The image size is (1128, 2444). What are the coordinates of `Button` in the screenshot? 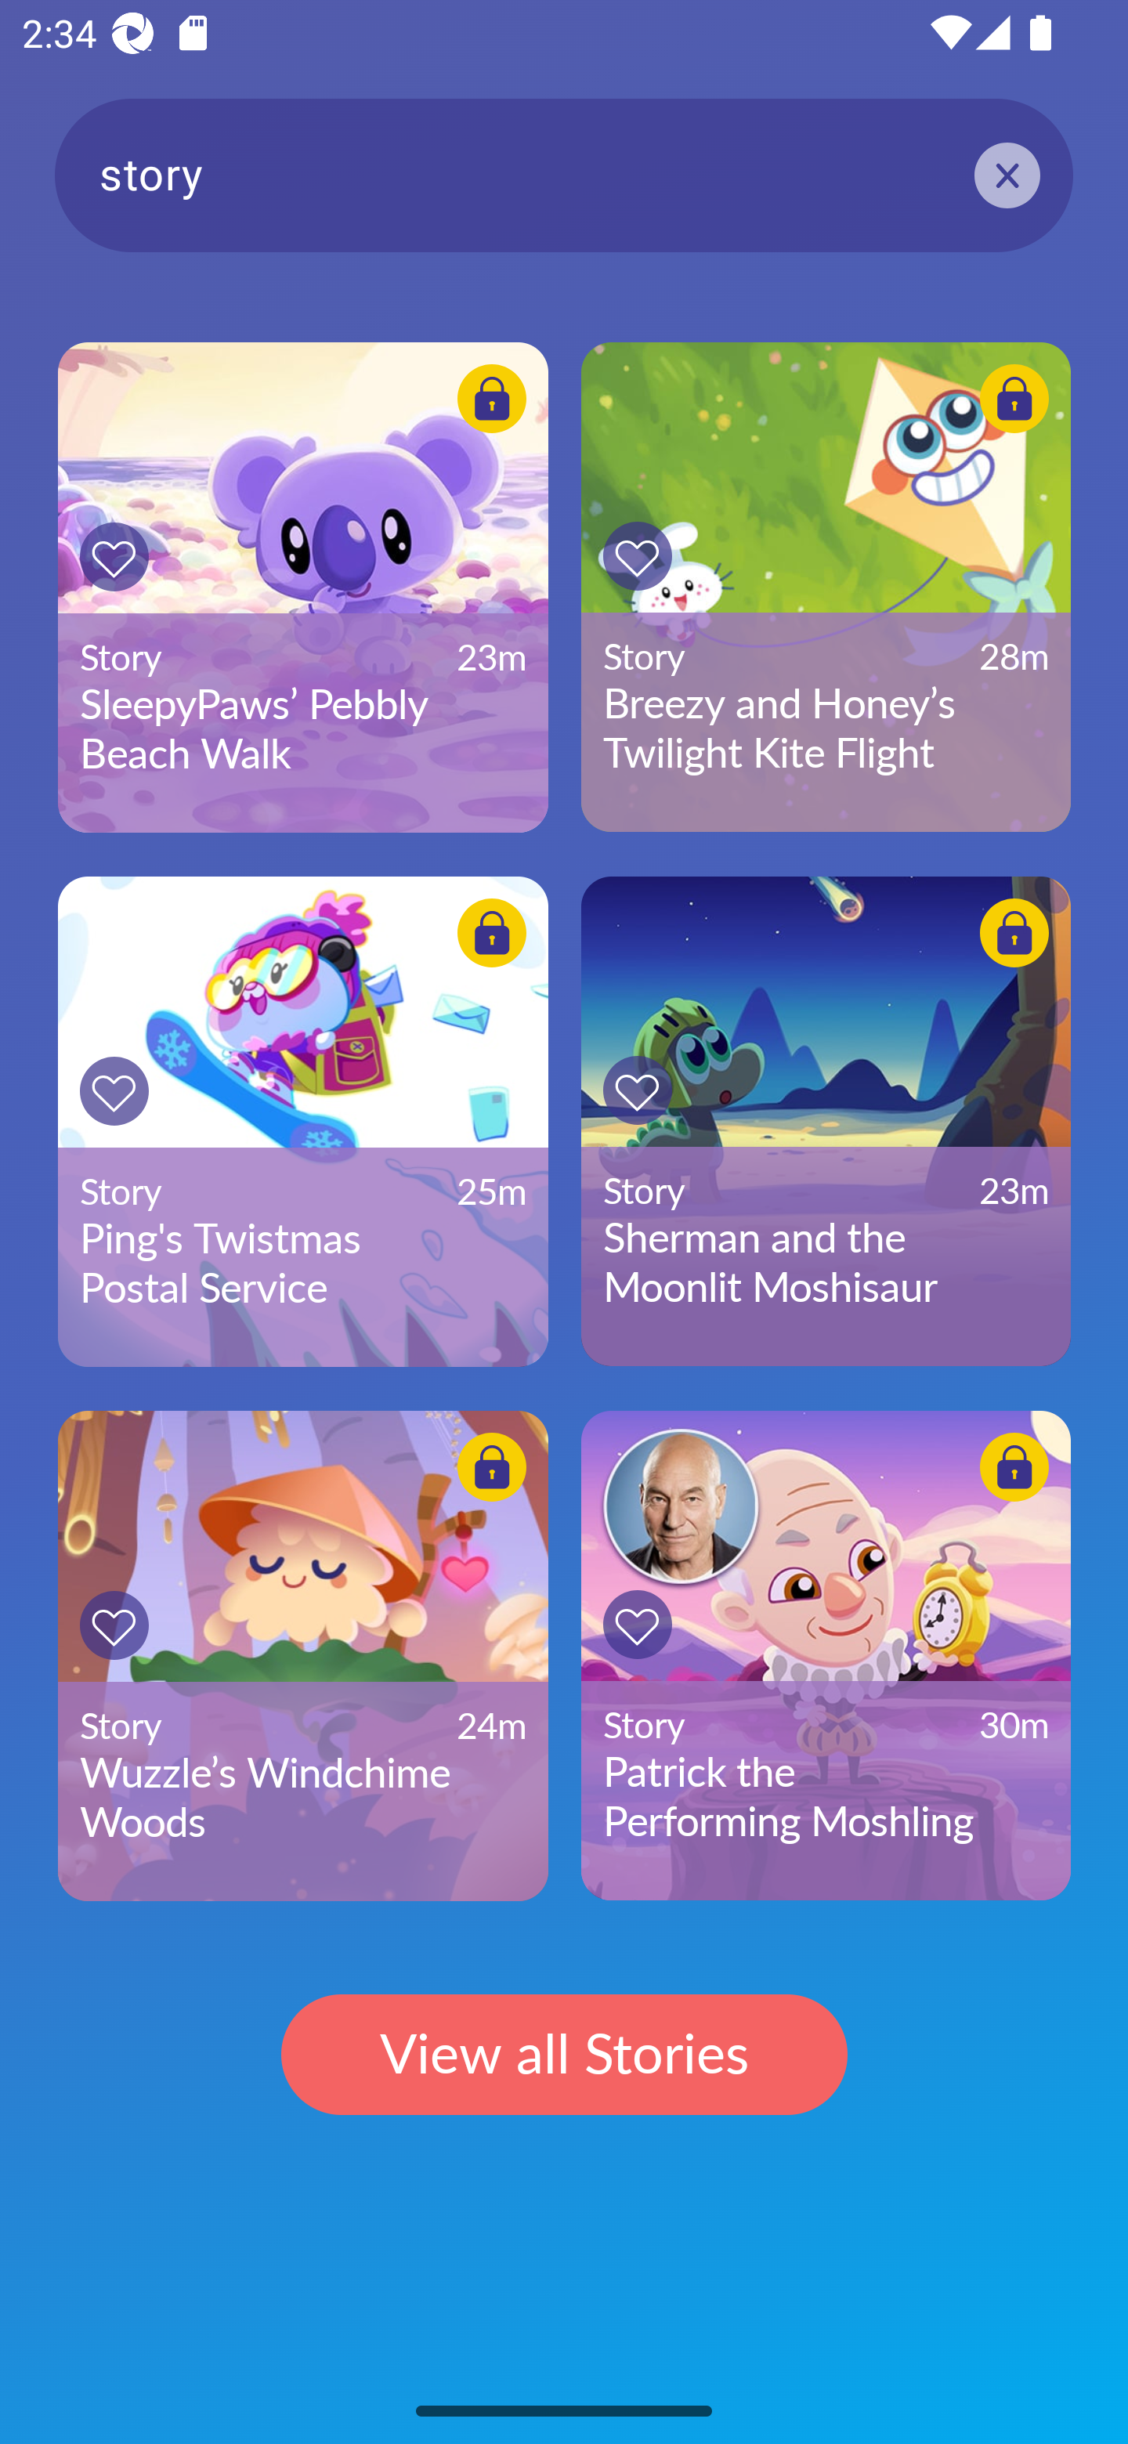 It's located at (492, 934).